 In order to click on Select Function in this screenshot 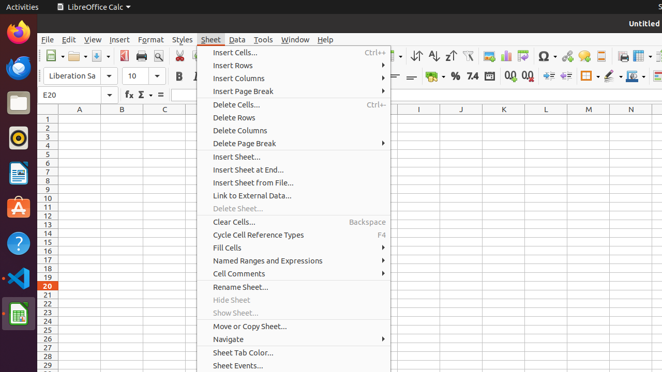, I will do `click(145, 95)`.